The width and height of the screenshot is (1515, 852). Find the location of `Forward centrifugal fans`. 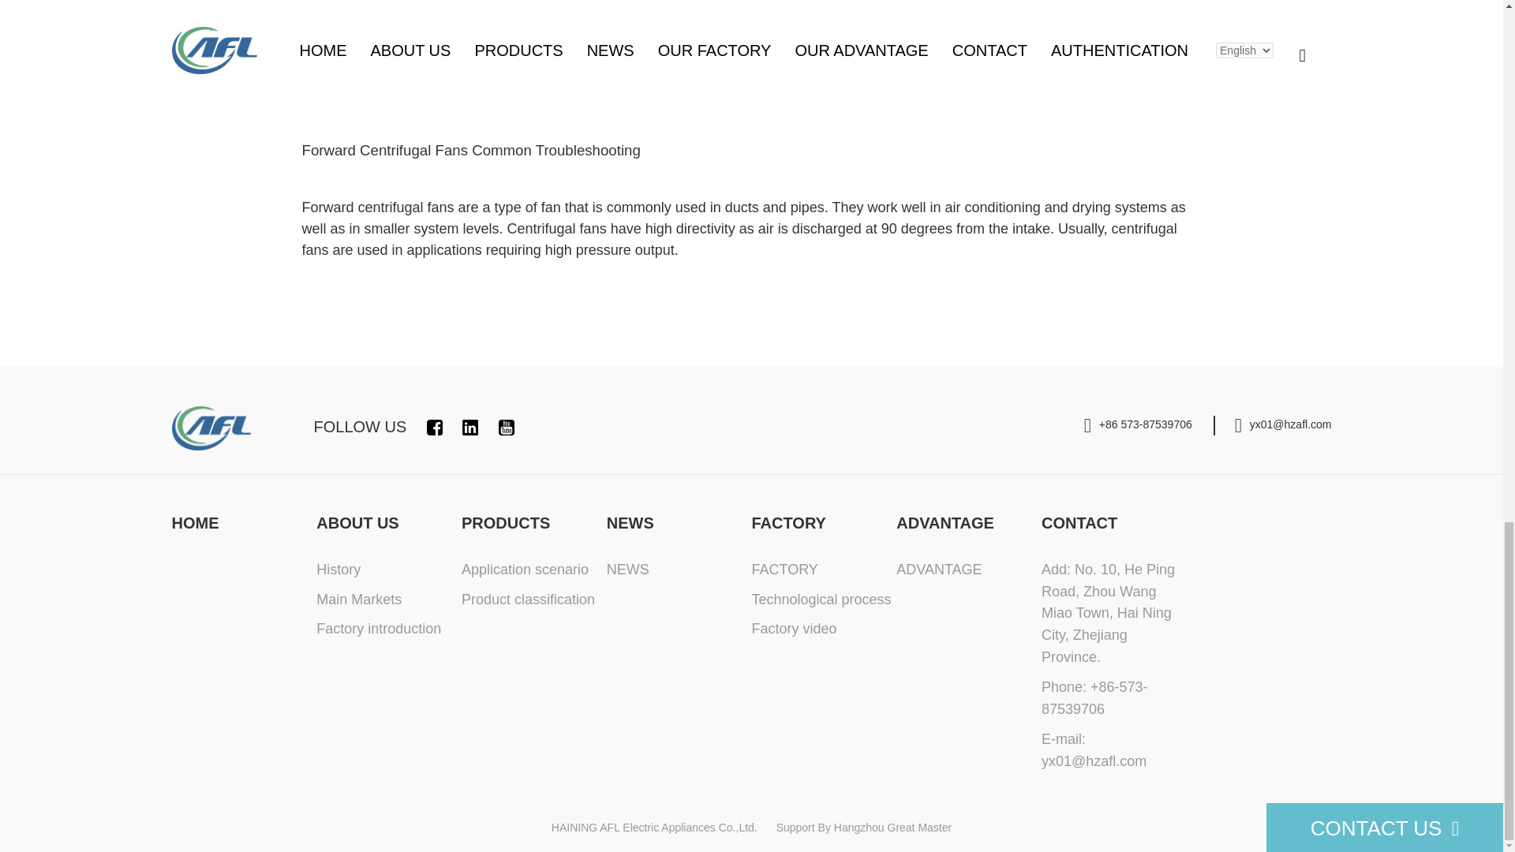

Forward centrifugal fans is located at coordinates (377, 155).